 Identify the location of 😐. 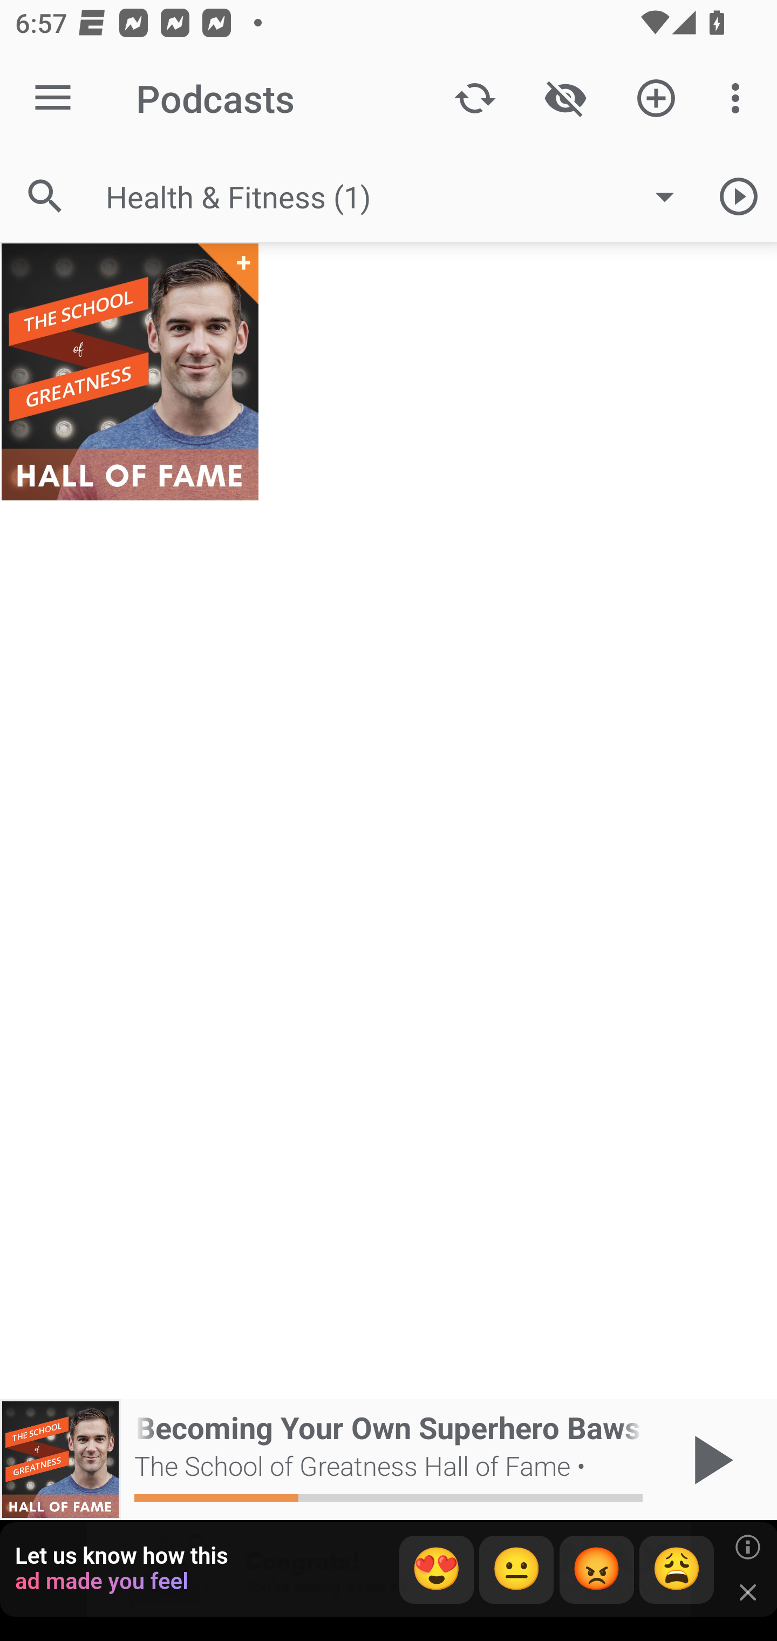
(516, 1570).